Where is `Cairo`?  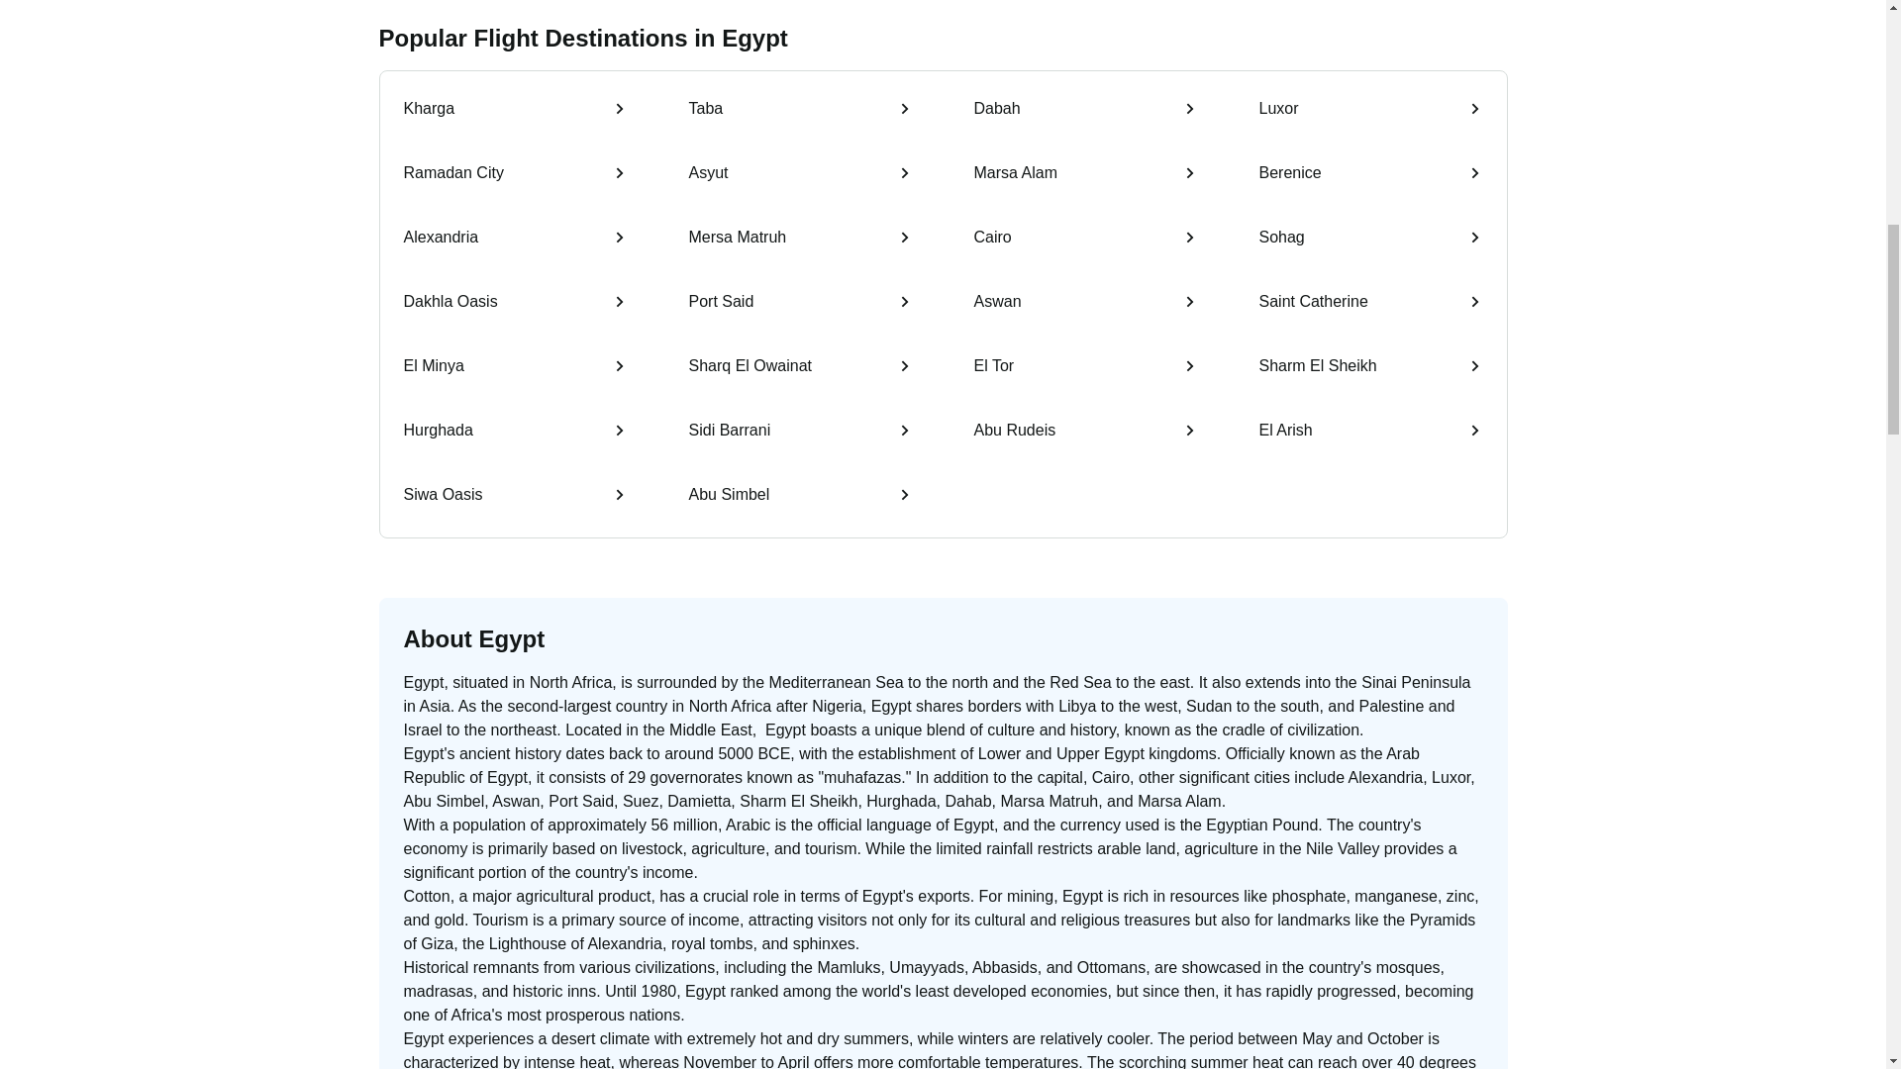
Cairo is located at coordinates (1085, 240).